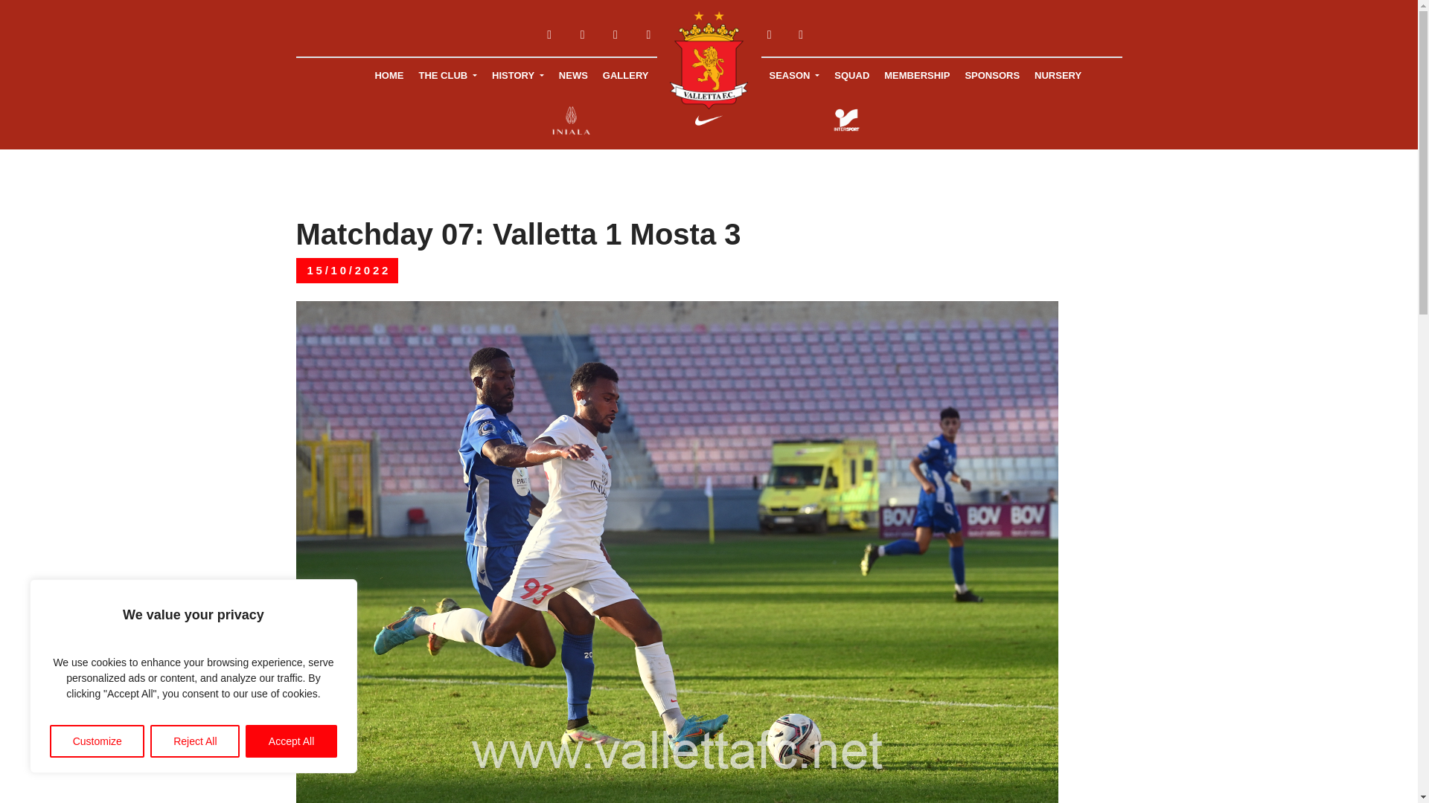 Image resolution: width=1429 pixels, height=803 pixels. Describe the element at coordinates (518, 75) in the screenshot. I see `History` at that location.